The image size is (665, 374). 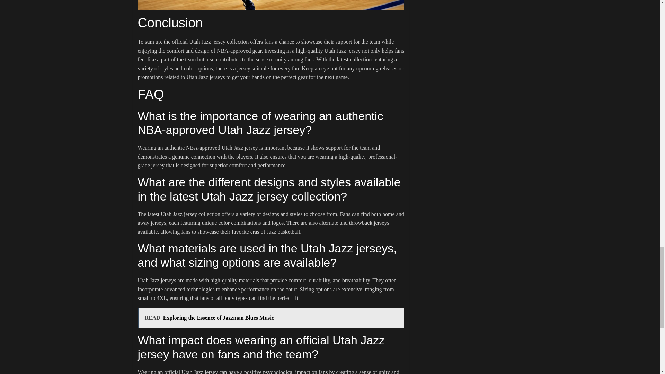 What do you see at coordinates (271, 318) in the screenshot?
I see `READ  Exploring the Essence of Jazzman Blues Music` at bounding box center [271, 318].